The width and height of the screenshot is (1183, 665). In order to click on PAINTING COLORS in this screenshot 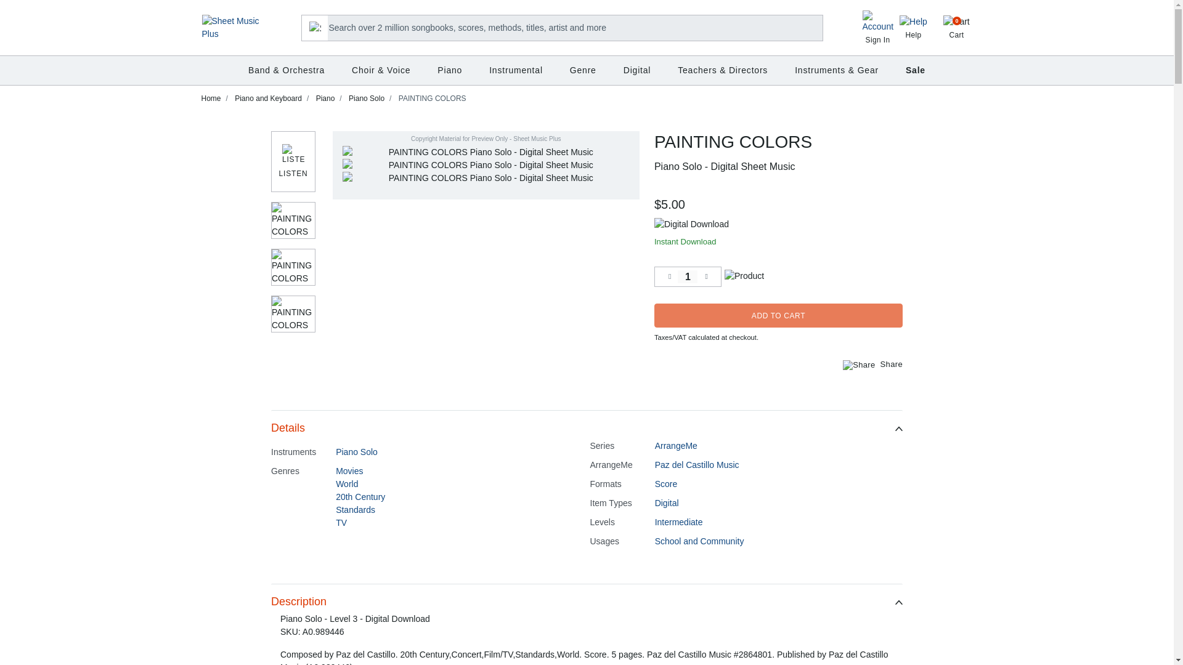, I will do `click(486, 165)`.